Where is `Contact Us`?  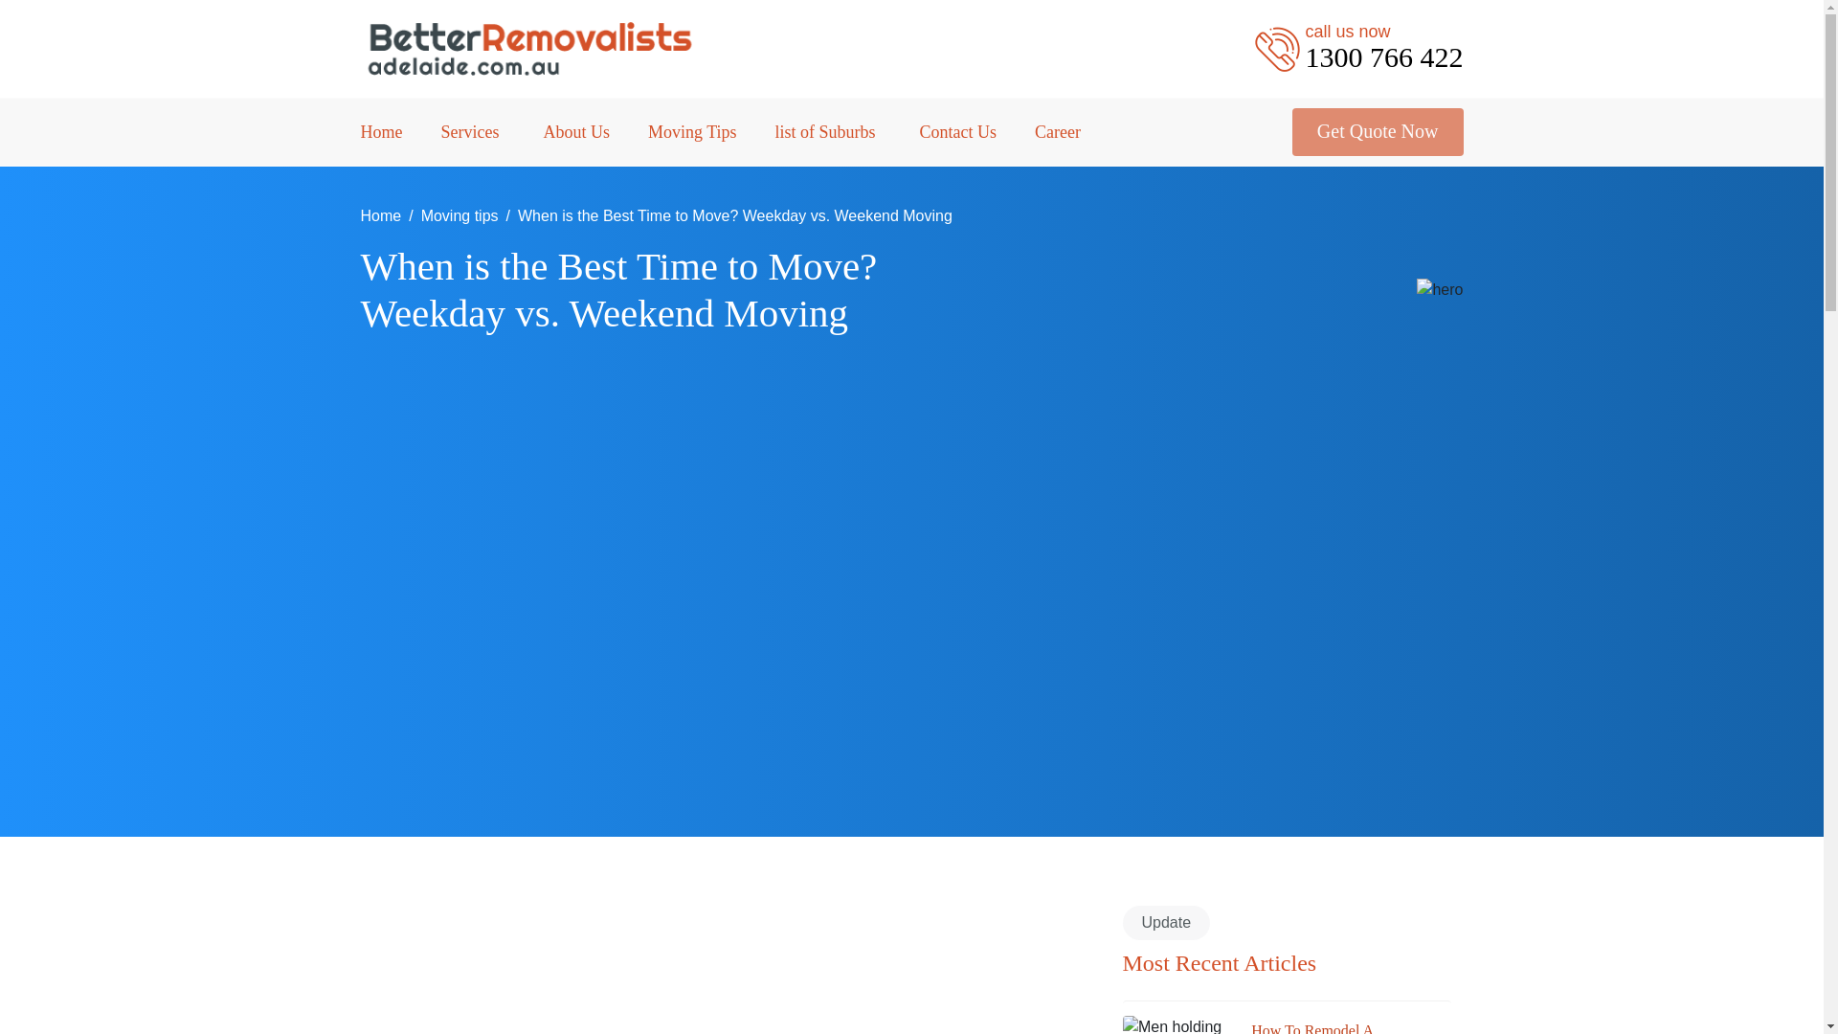
Contact Us is located at coordinates (959, 130).